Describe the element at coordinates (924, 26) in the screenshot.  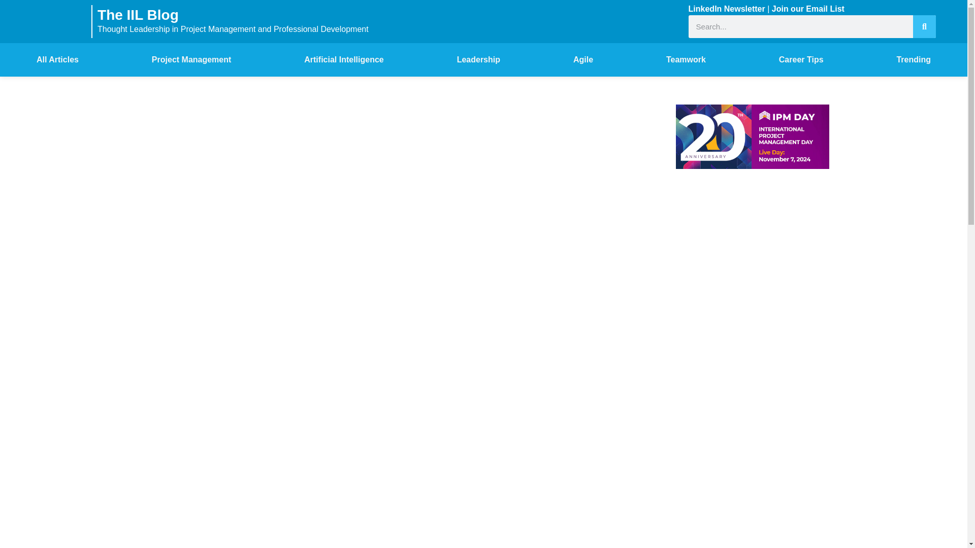
I see `Search` at that location.